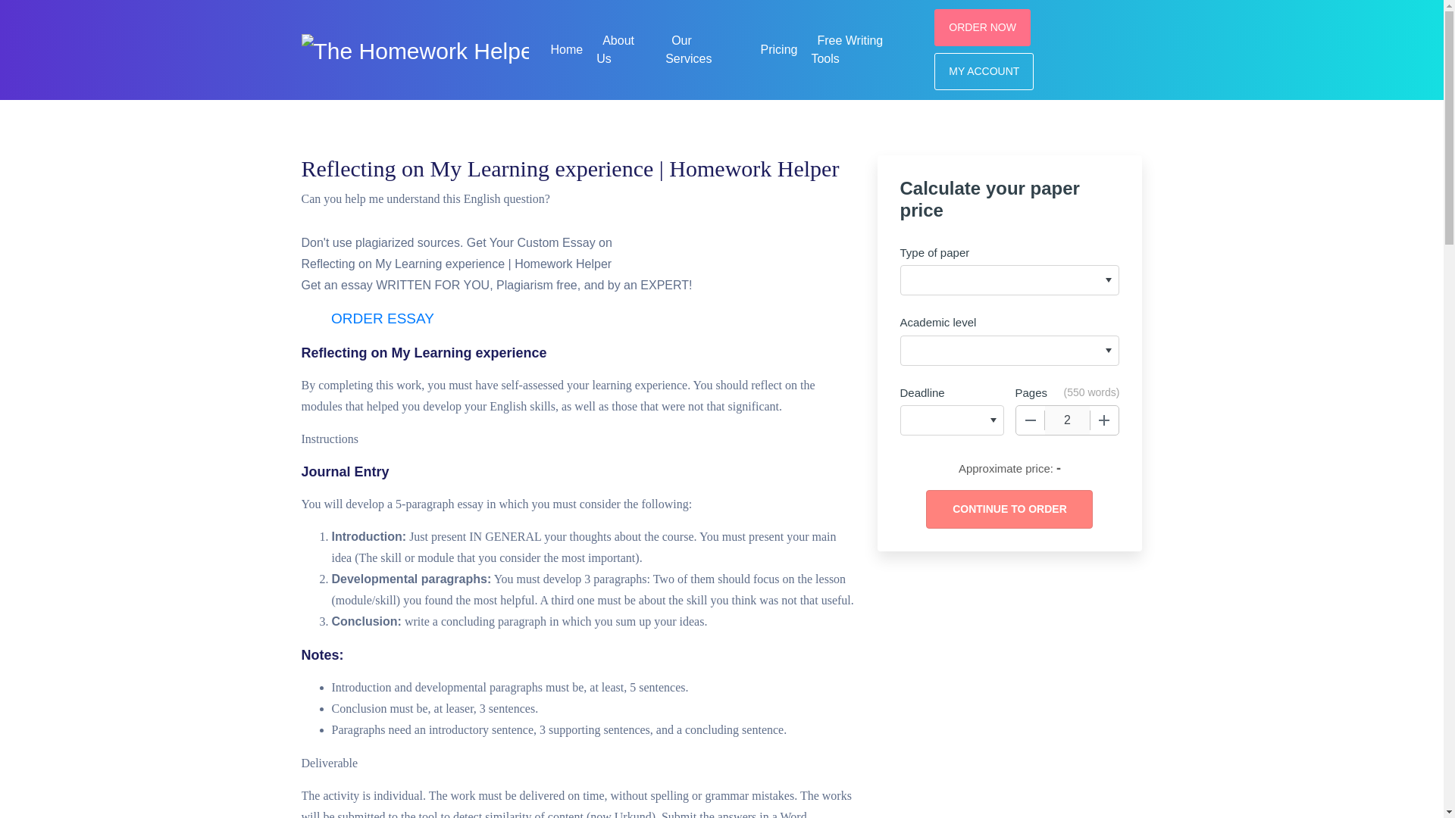 The height and width of the screenshot is (818, 1455). I want to click on Pricing, so click(779, 47).